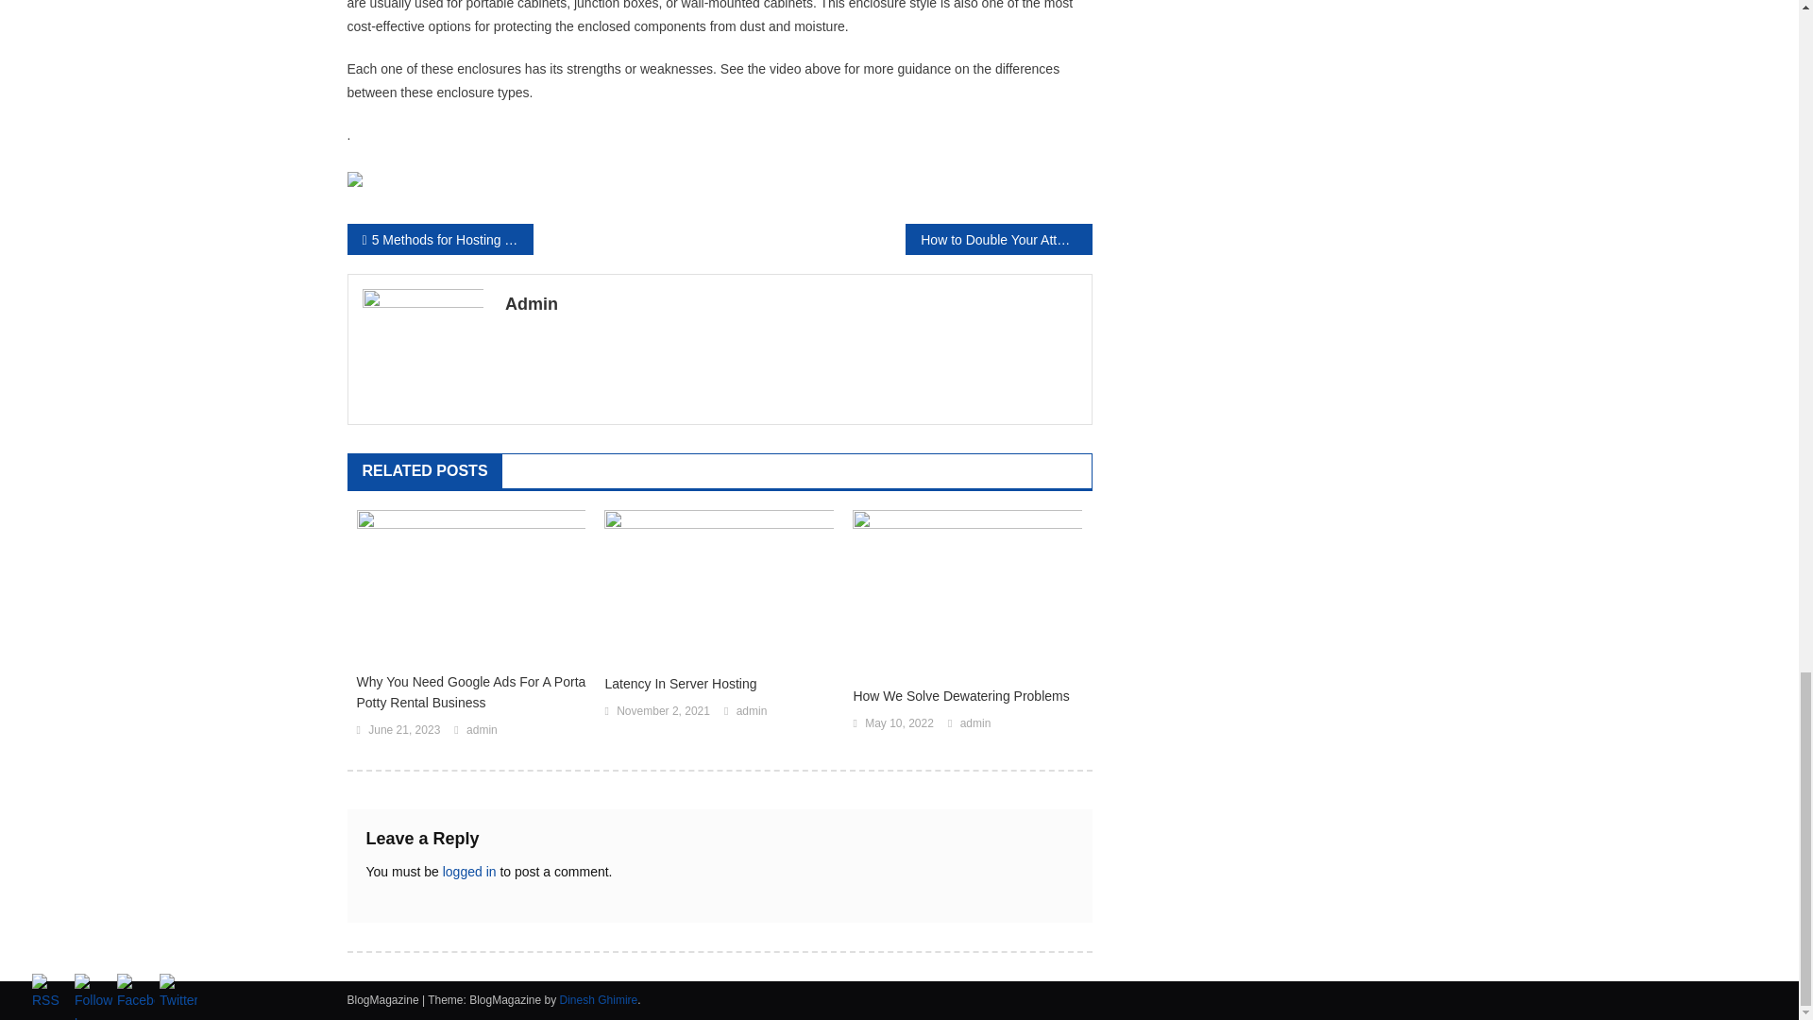 The image size is (1813, 1020). What do you see at coordinates (752, 712) in the screenshot?
I see `admin` at bounding box center [752, 712].